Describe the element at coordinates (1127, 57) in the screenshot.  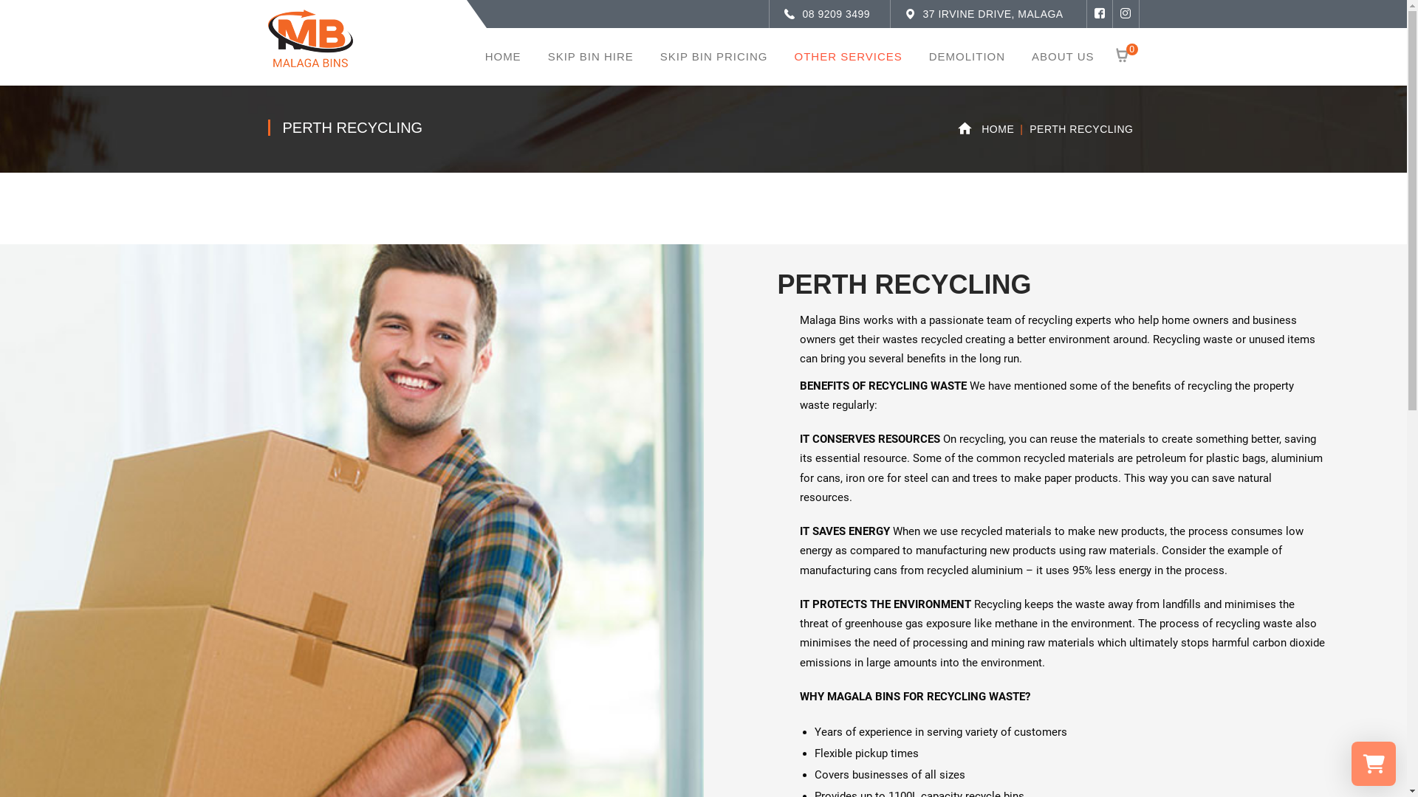
I see `0` at that location.